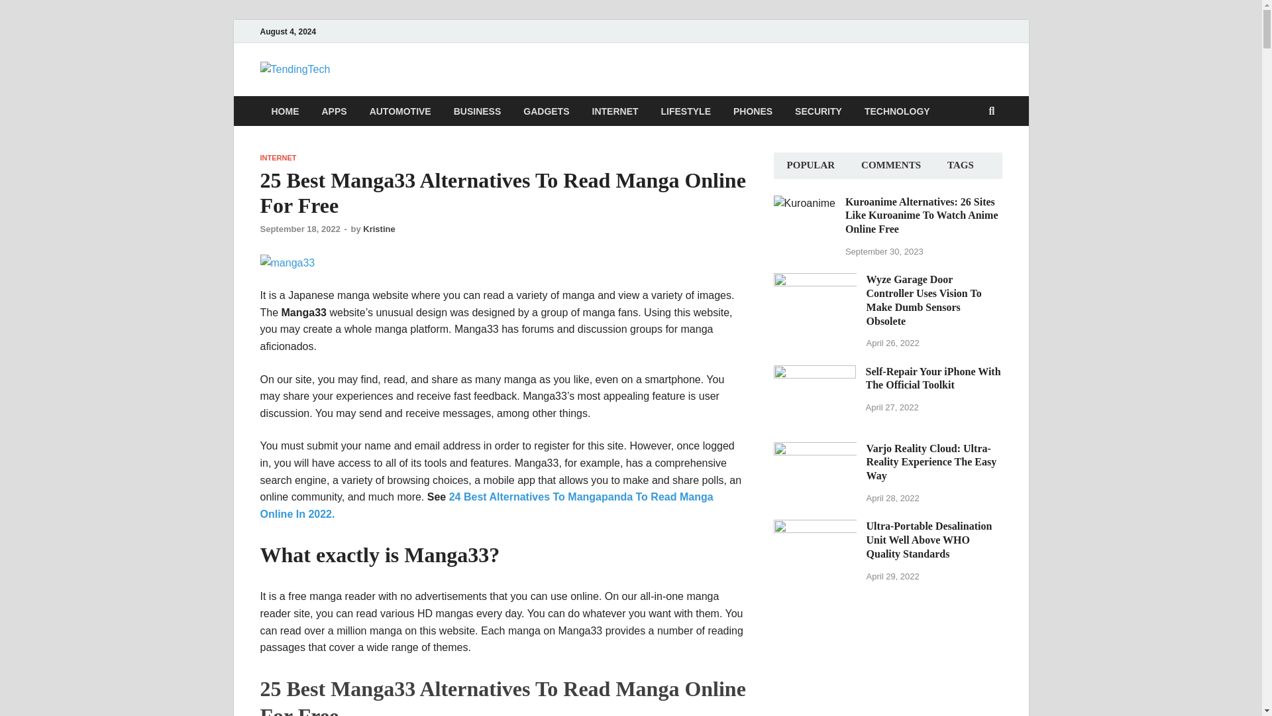 The width and height of the screenshot is (1272, 716). I want to click on INTERNET, so click(278, 158).